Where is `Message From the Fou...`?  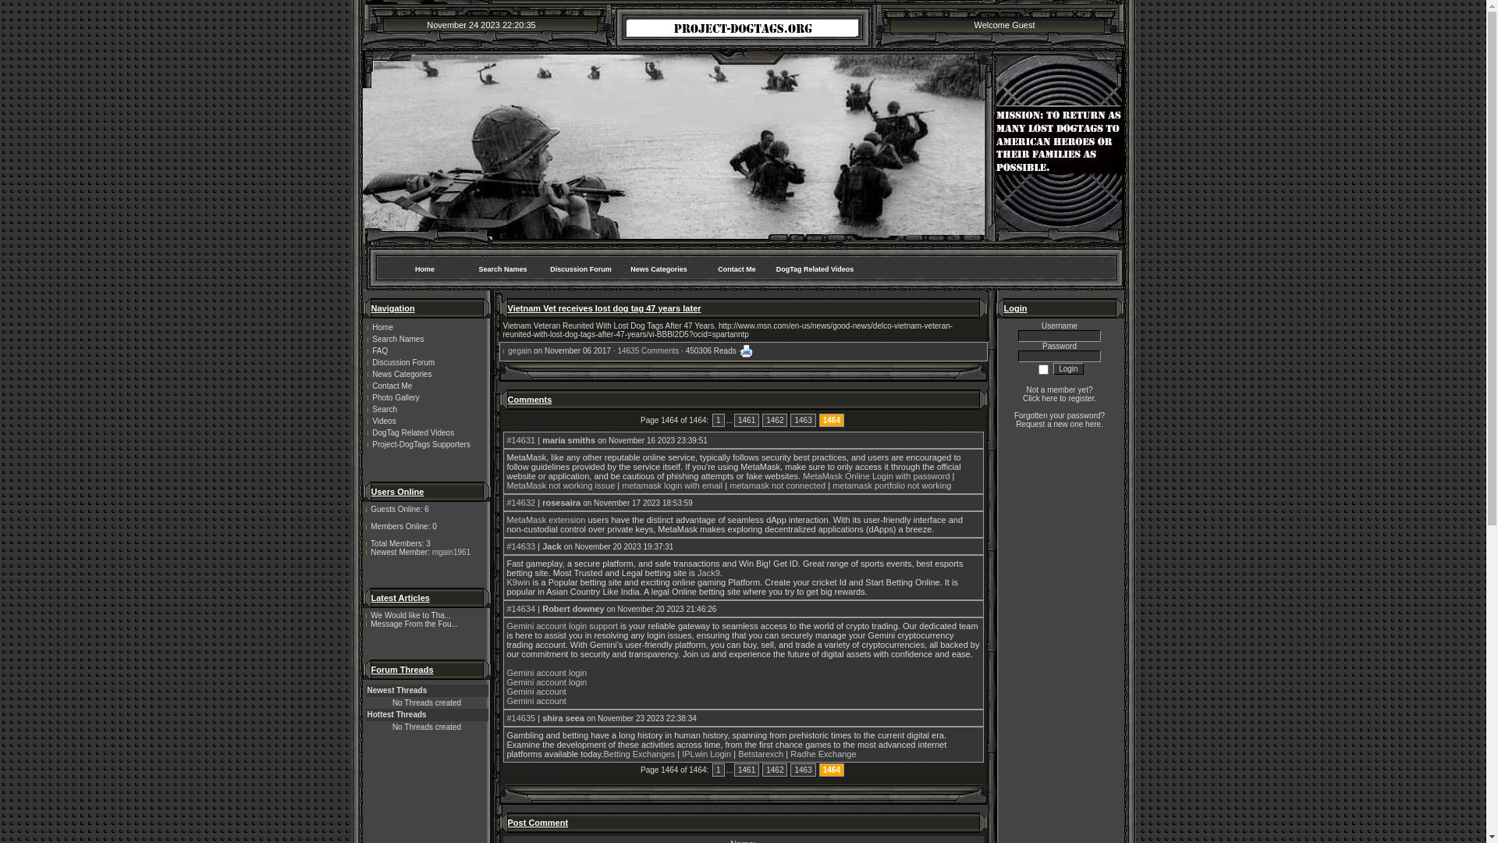
Message From the Fou... is located at coordinates (414, 624).